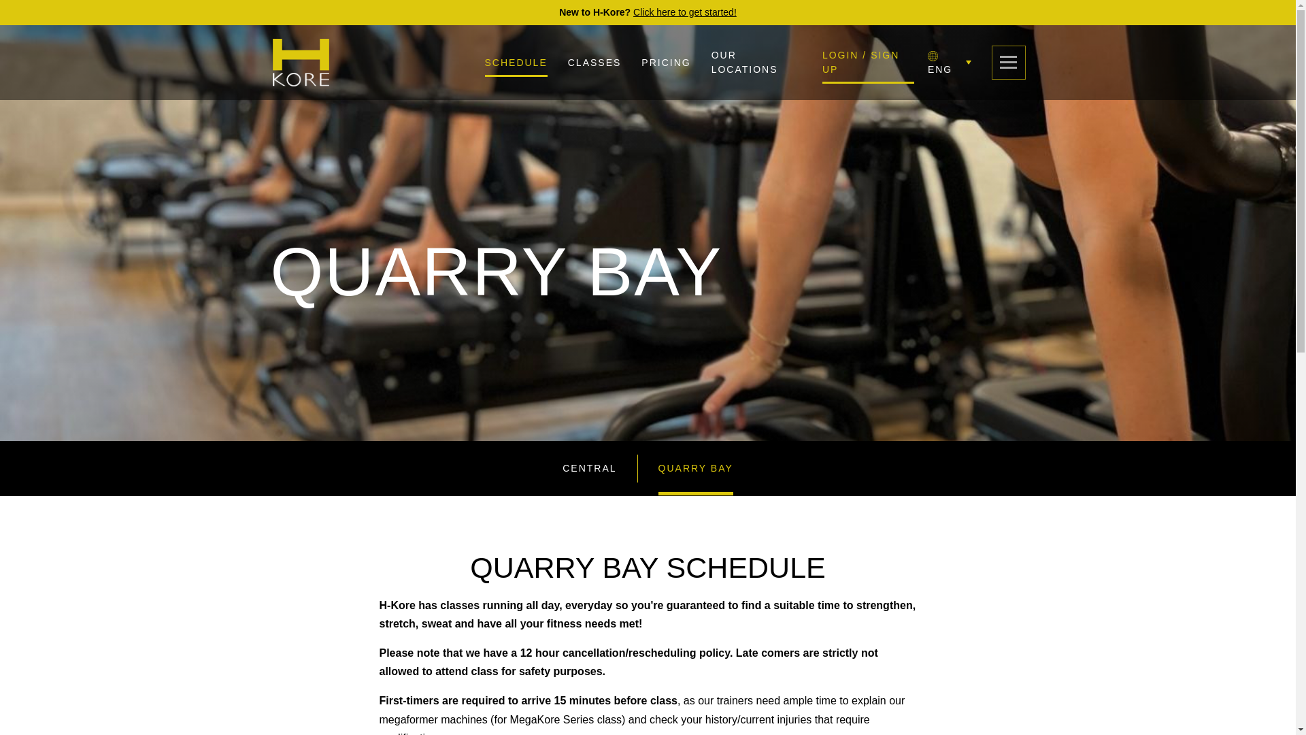  I want to click on CLASSES, so click(595, 63).